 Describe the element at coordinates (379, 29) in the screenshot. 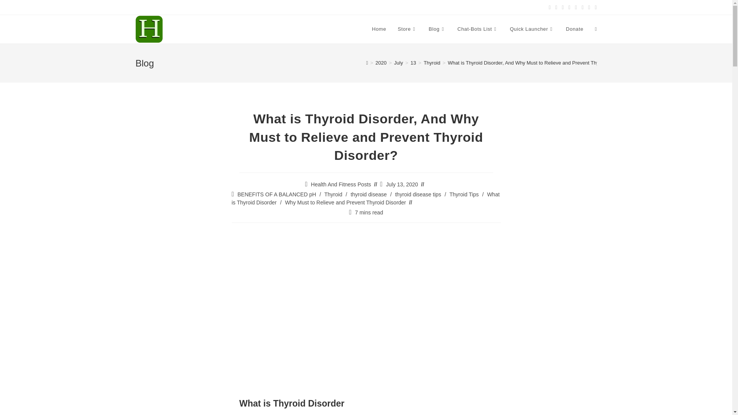

I see `Home` at that location.